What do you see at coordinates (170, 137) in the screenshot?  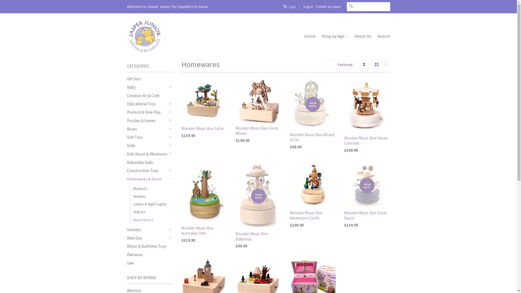 I see `+` at bounding box center [170, 137].